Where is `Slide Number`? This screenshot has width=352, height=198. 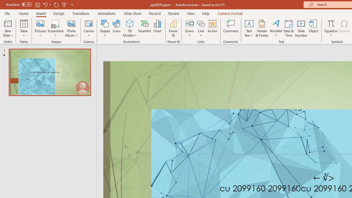 Slide Number is located at coordinates (301, 28).